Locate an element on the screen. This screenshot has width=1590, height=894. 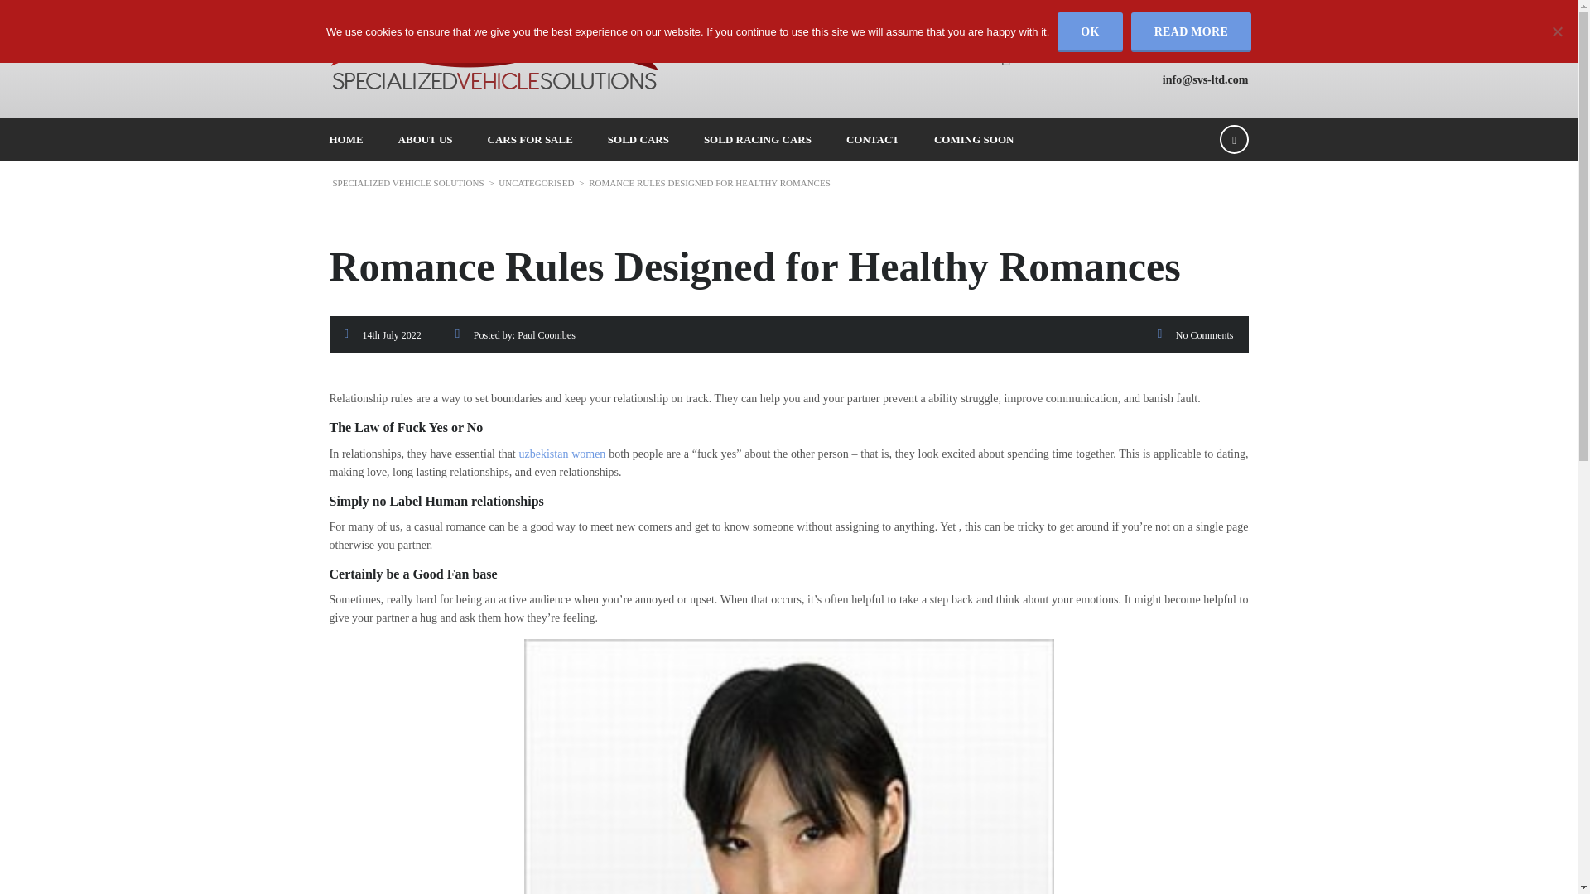
SPECIALIZED VEHICLE SOLUTIONS is located at coordinates (408, 182).